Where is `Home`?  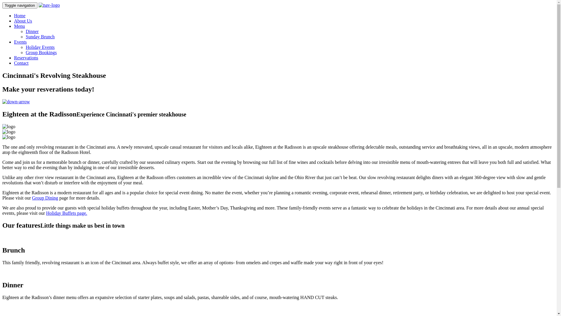
Home is located at coordinates (20, 16).